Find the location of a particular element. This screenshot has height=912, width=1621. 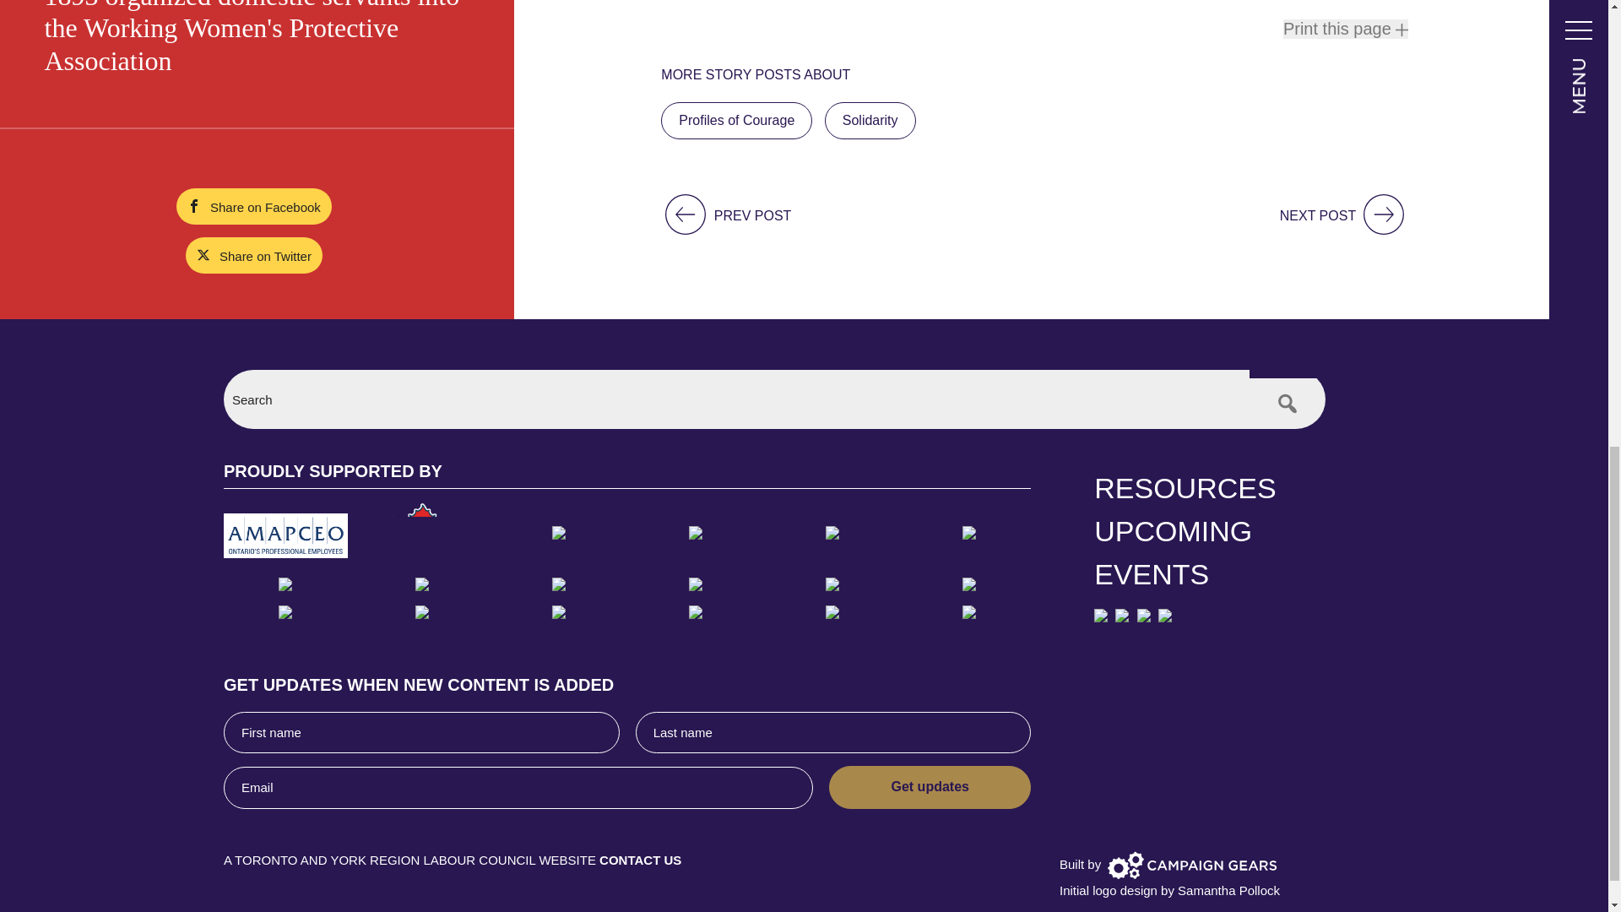

PREV POST is located at coordinates (726, 215).